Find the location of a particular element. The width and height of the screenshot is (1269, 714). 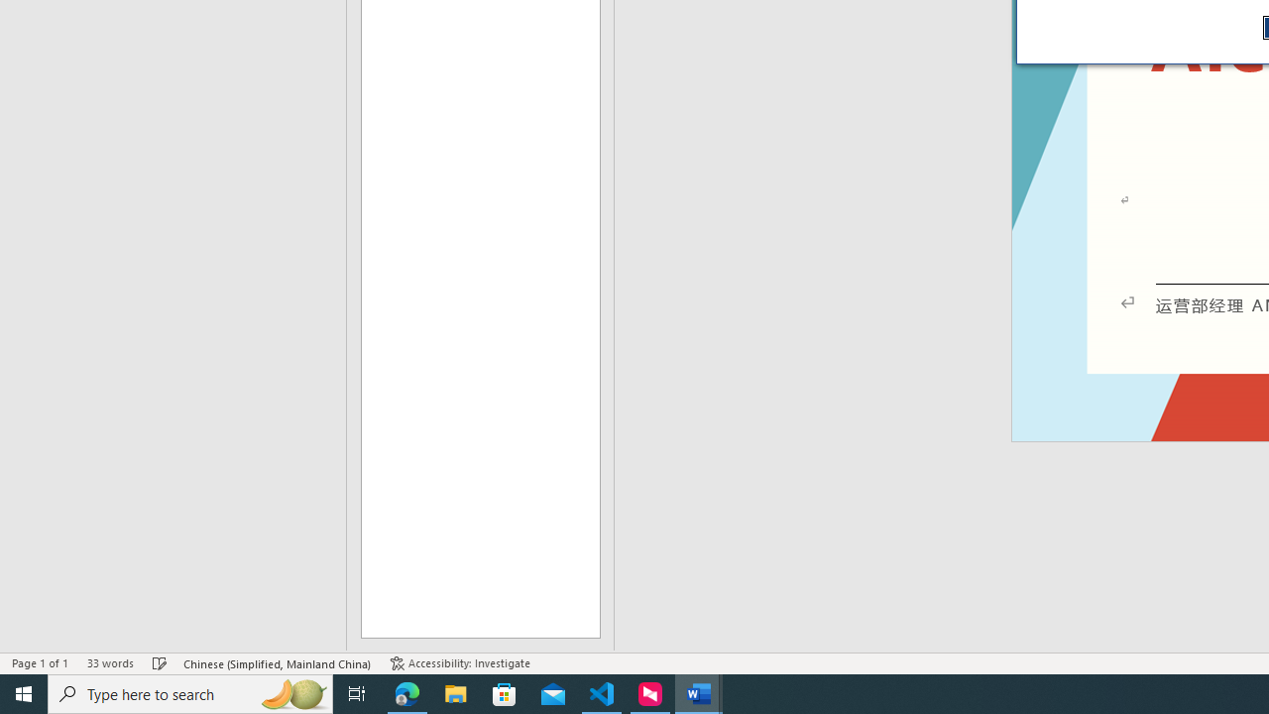

Accessibility Checker Accessibility: Investigate is located at coordinates (460, 662).